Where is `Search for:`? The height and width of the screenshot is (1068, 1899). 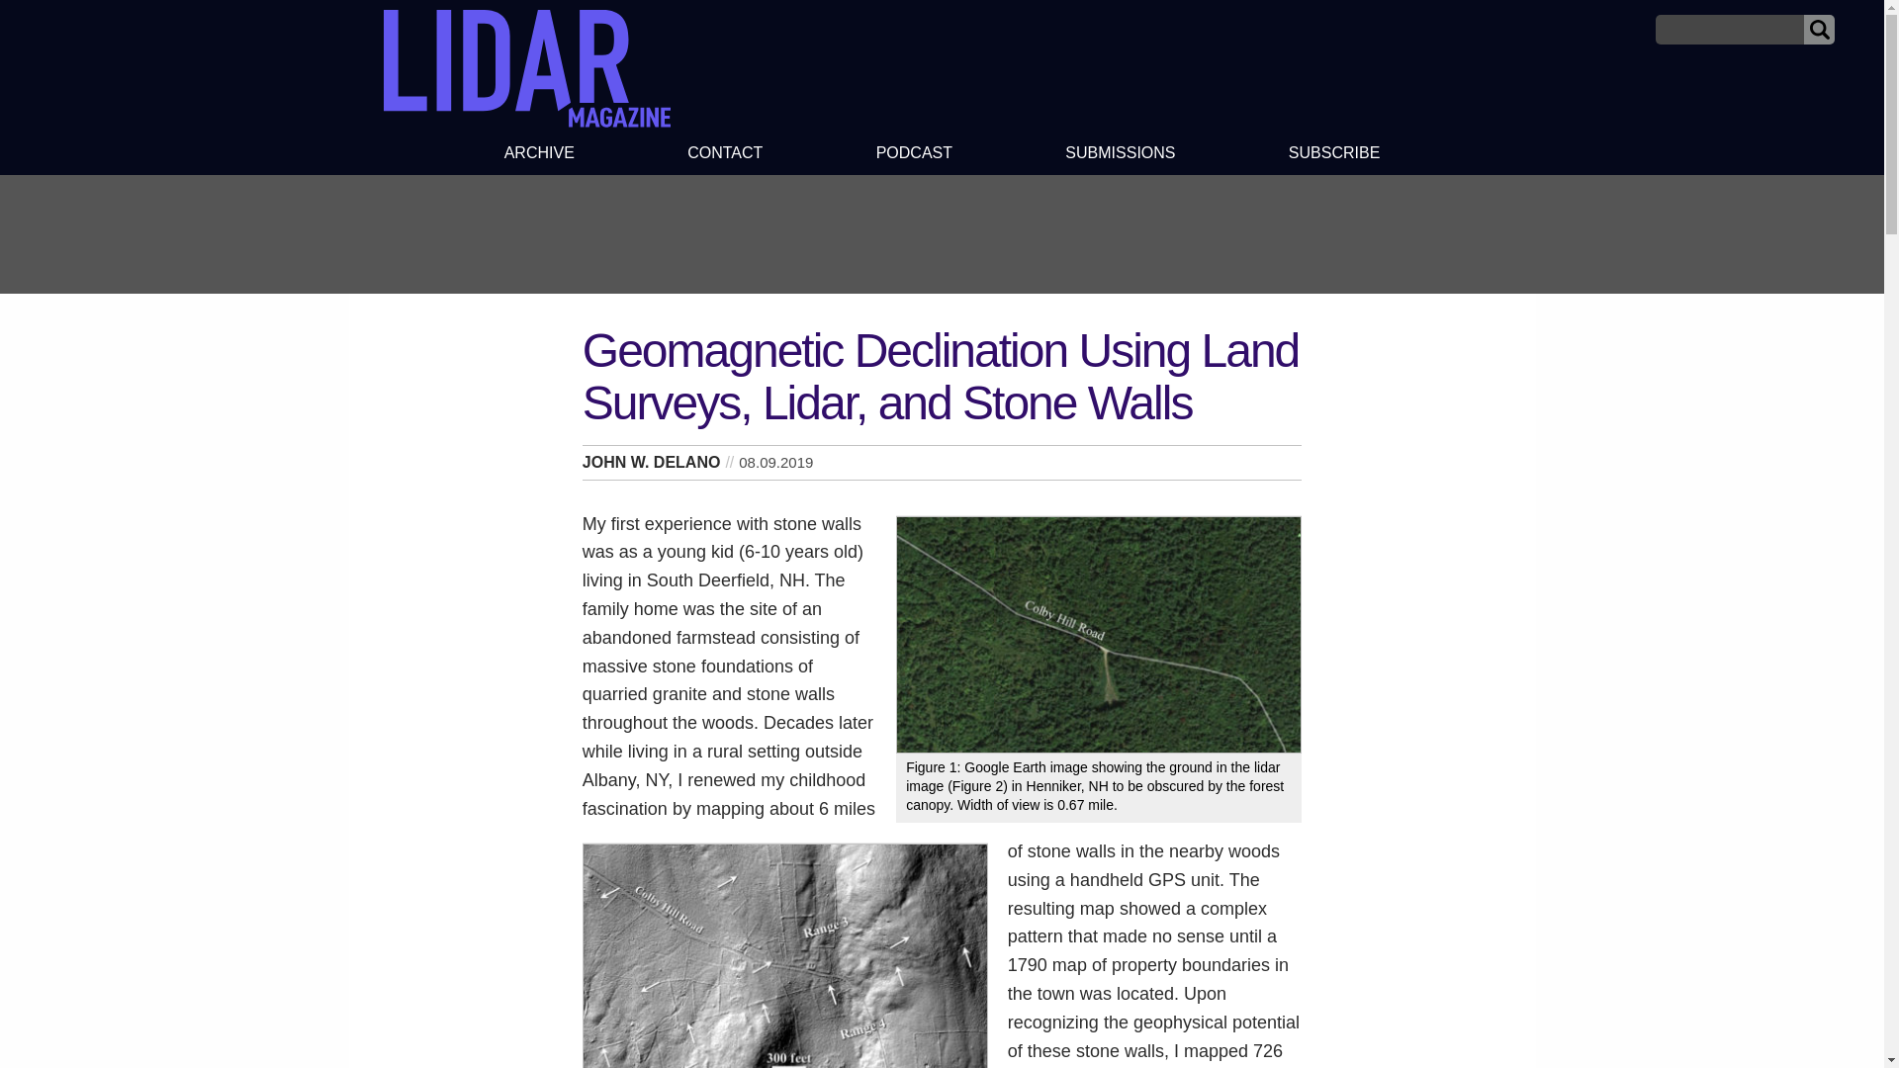 Search for: is located at coordinates (1730, 30).